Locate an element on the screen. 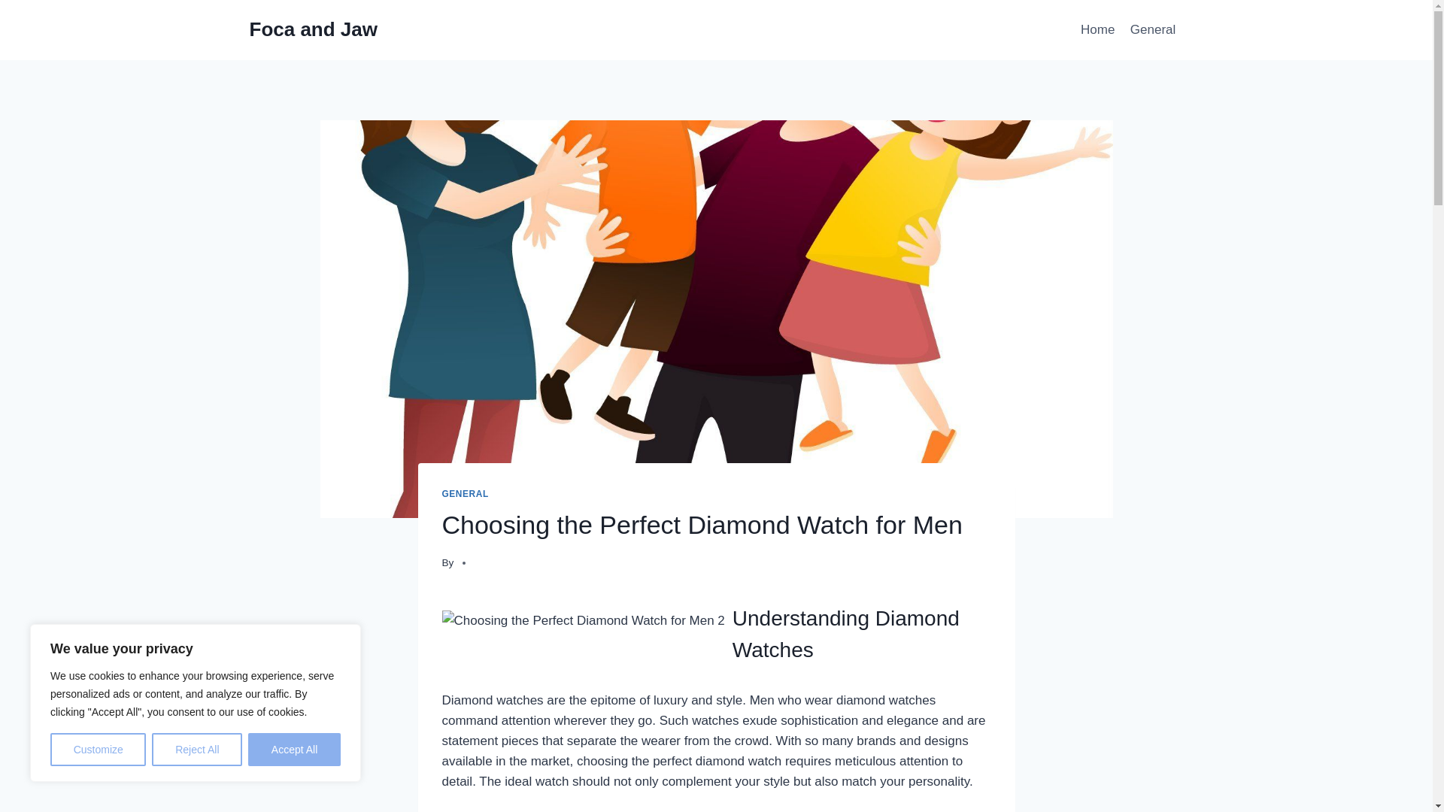 The width and height of the screenshot is (1444, 812). Foca and Jaw is located at coordinates (314, 29).